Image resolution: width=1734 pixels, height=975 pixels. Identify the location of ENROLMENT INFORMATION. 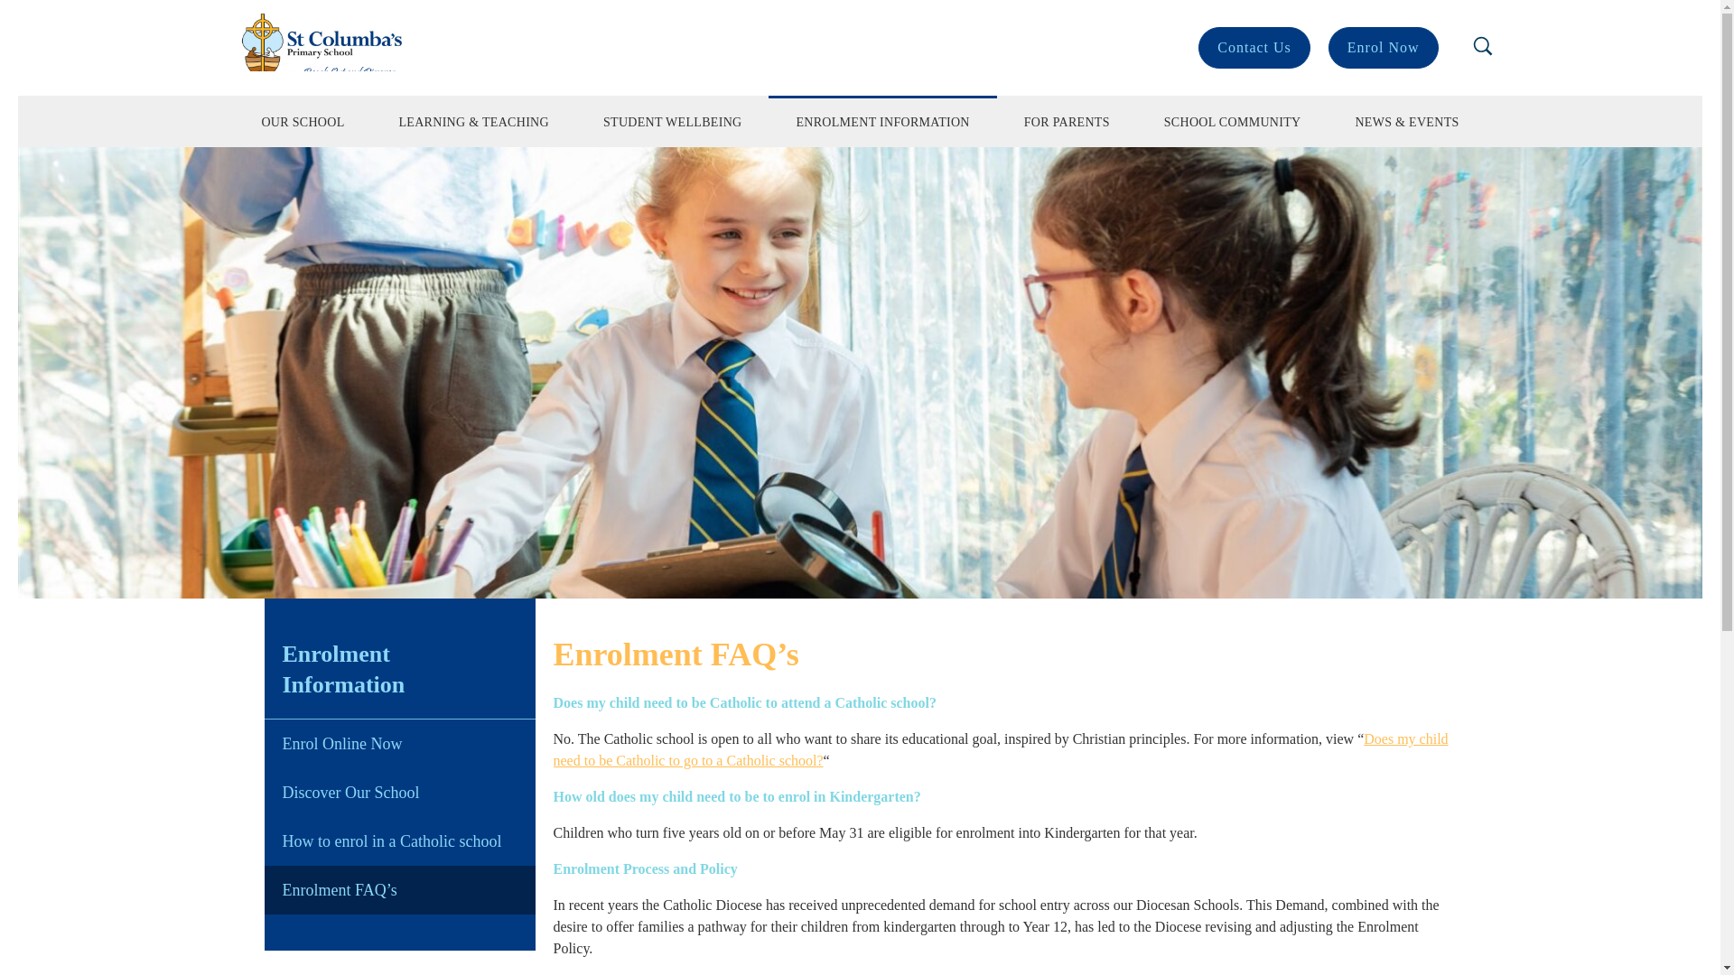
(881, 122).